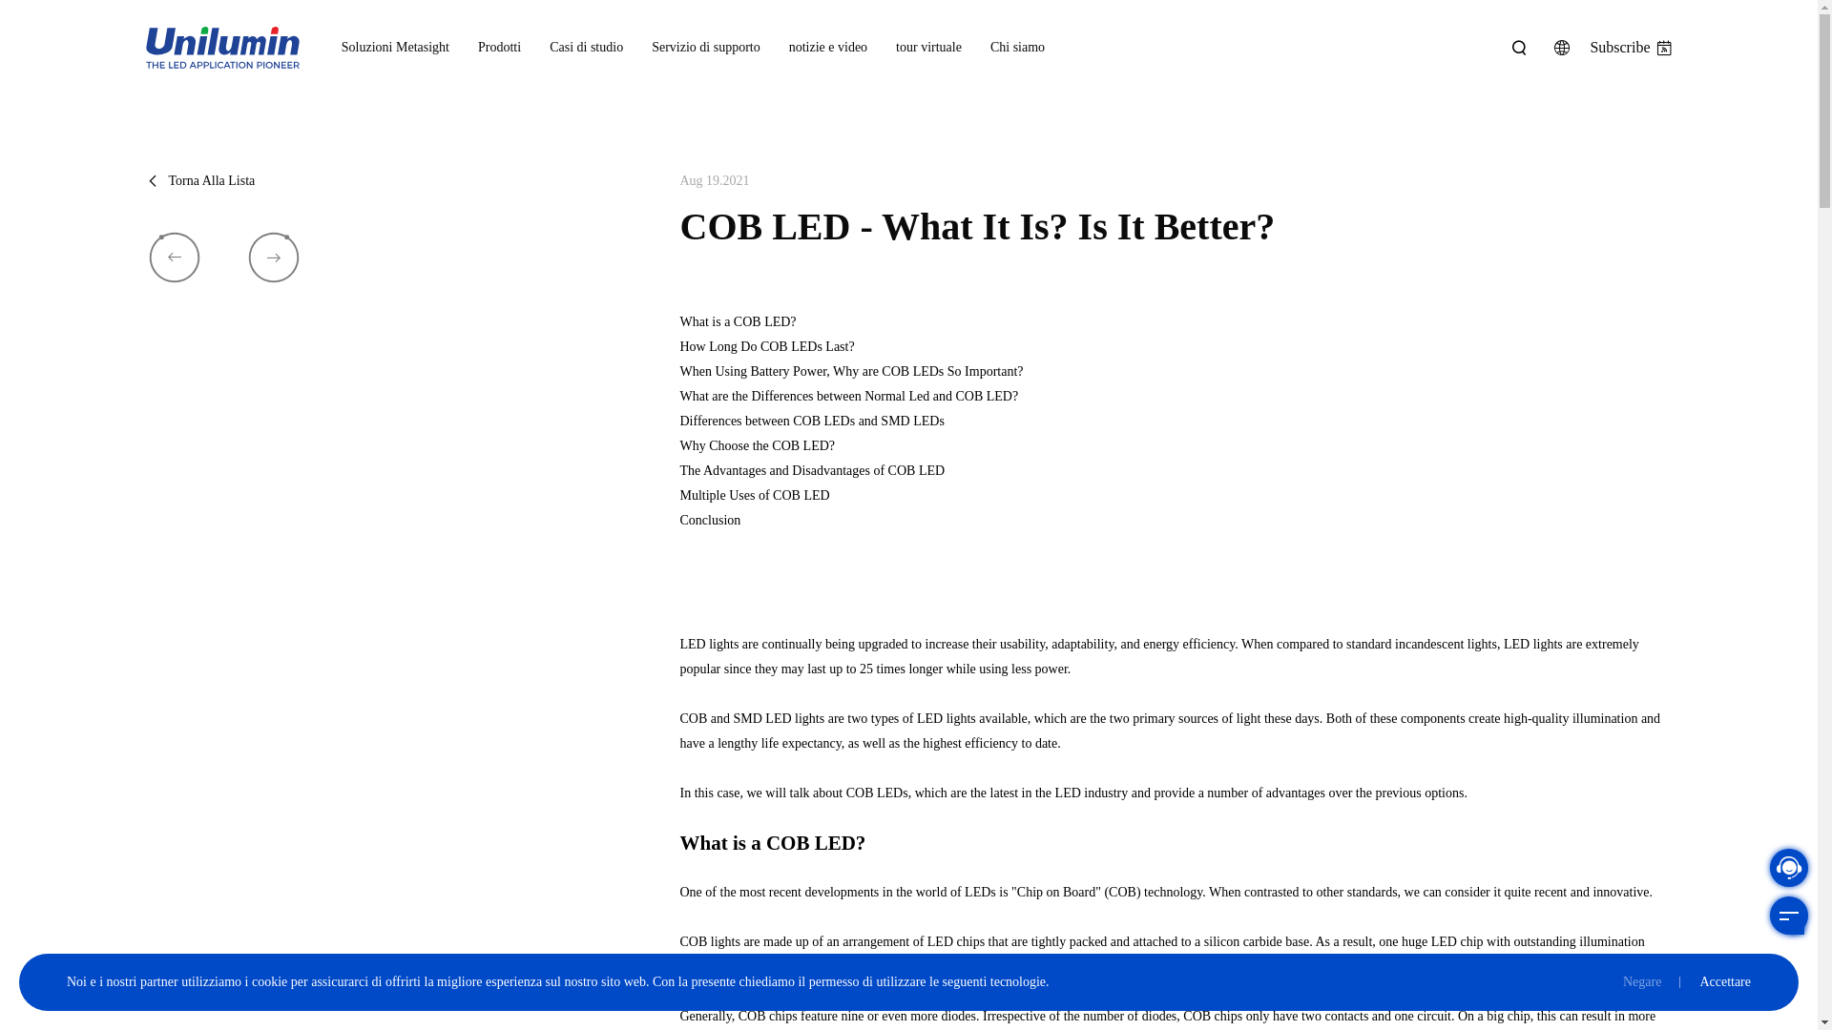  What do you see at coordinates (586, 48) in the screenshot?
I see `Casi di studio` at bounding box center [586, 48].